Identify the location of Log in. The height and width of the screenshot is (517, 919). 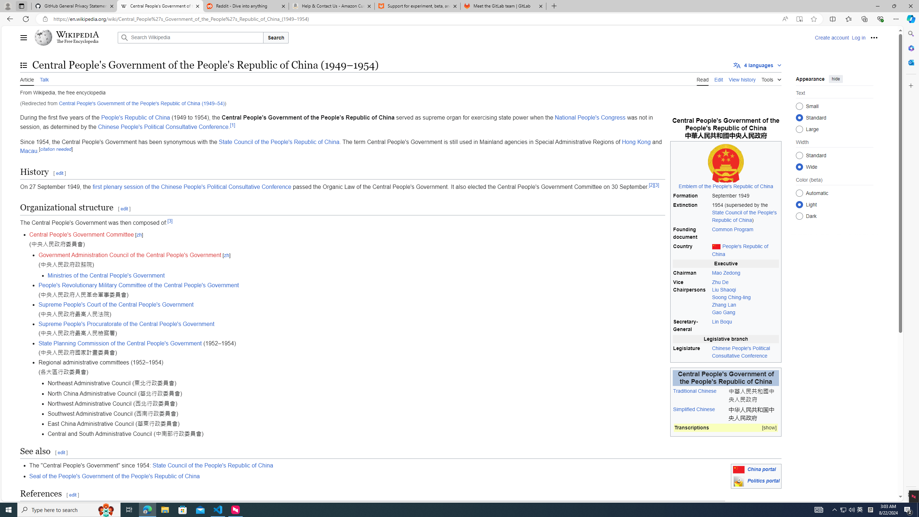
(859, 37).